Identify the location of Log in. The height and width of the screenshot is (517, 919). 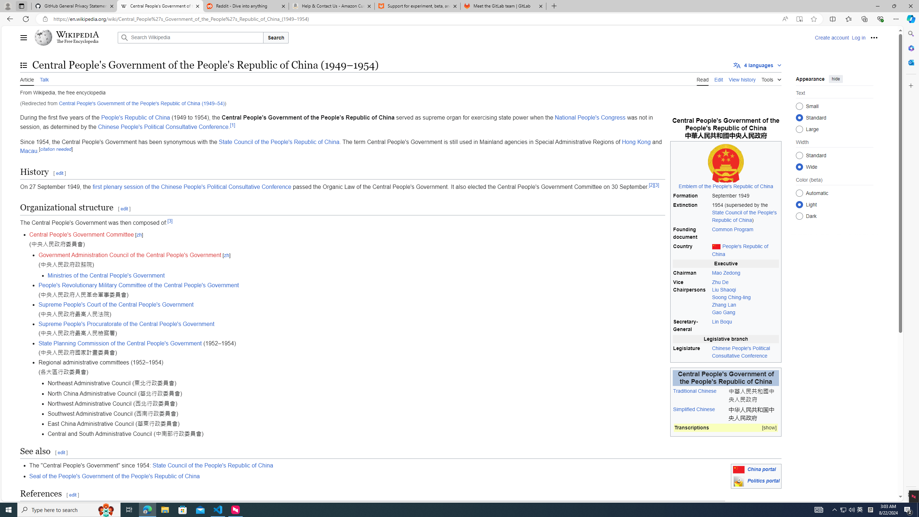
(859, 37).